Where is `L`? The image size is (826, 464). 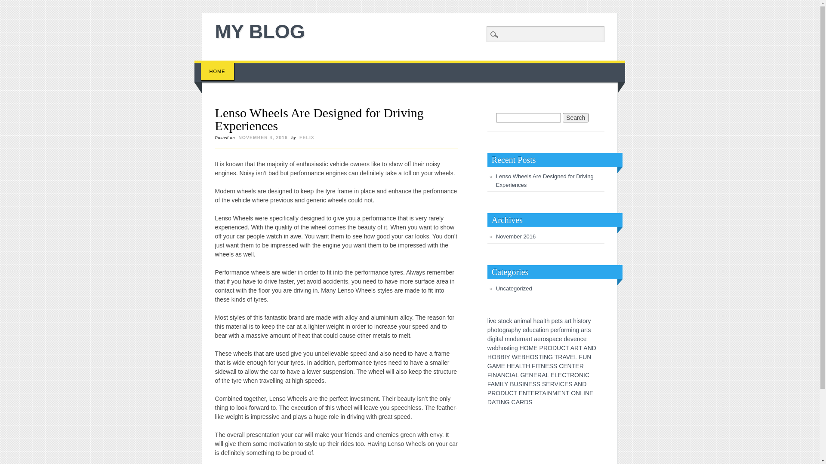 L is located at coordinates (576, 357).